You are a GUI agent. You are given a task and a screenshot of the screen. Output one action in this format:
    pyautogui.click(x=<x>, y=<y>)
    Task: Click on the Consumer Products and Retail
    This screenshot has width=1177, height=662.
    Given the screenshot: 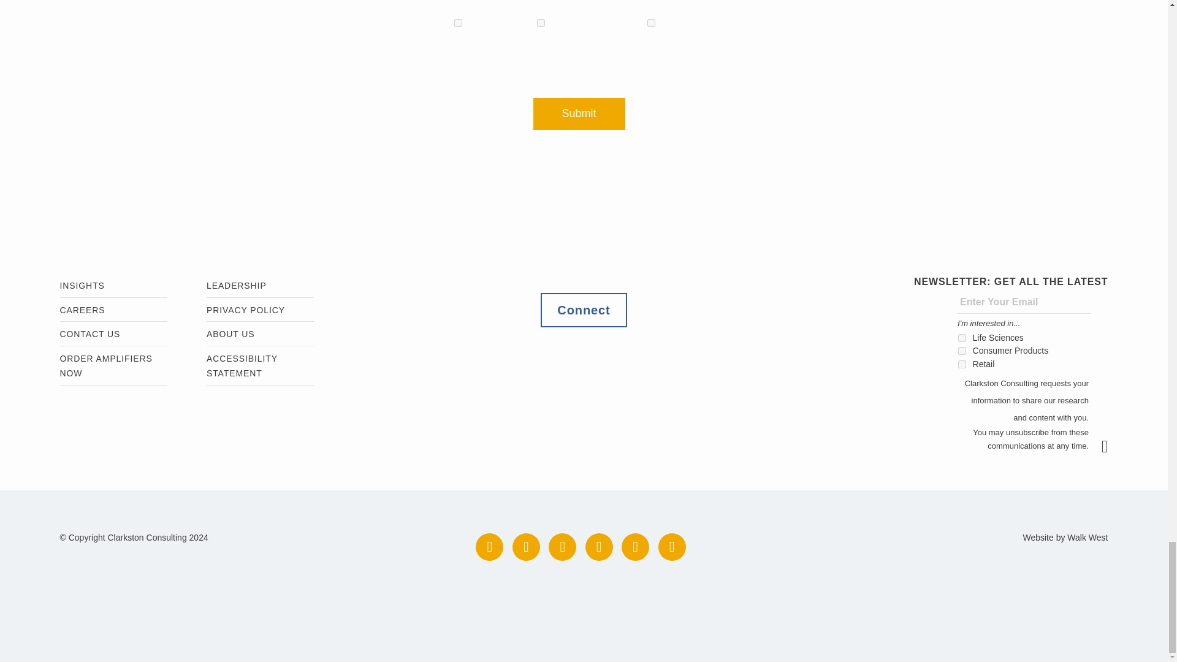 What is the action you would take?
    pyautogui.click(x=962, y=351)
    